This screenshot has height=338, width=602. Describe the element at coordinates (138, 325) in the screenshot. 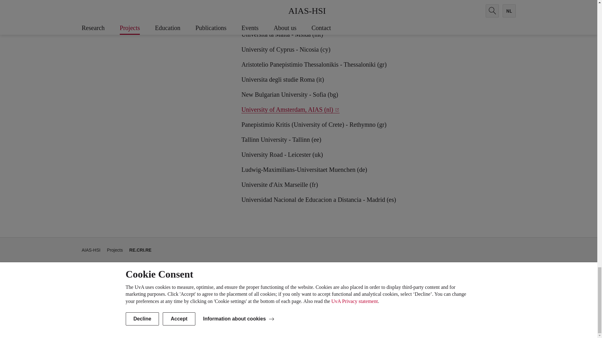

I see `University of Amsterdam` at that location.